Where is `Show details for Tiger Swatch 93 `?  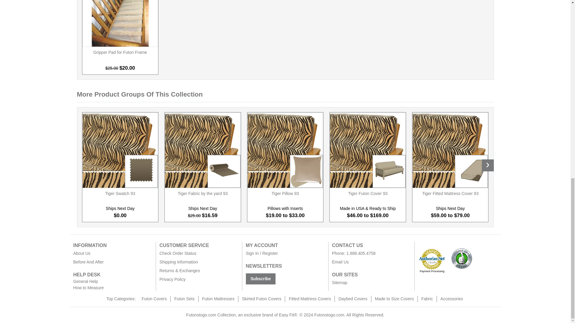
Show details for Tiger Swatch 93  is located at coordinates (120, 150).